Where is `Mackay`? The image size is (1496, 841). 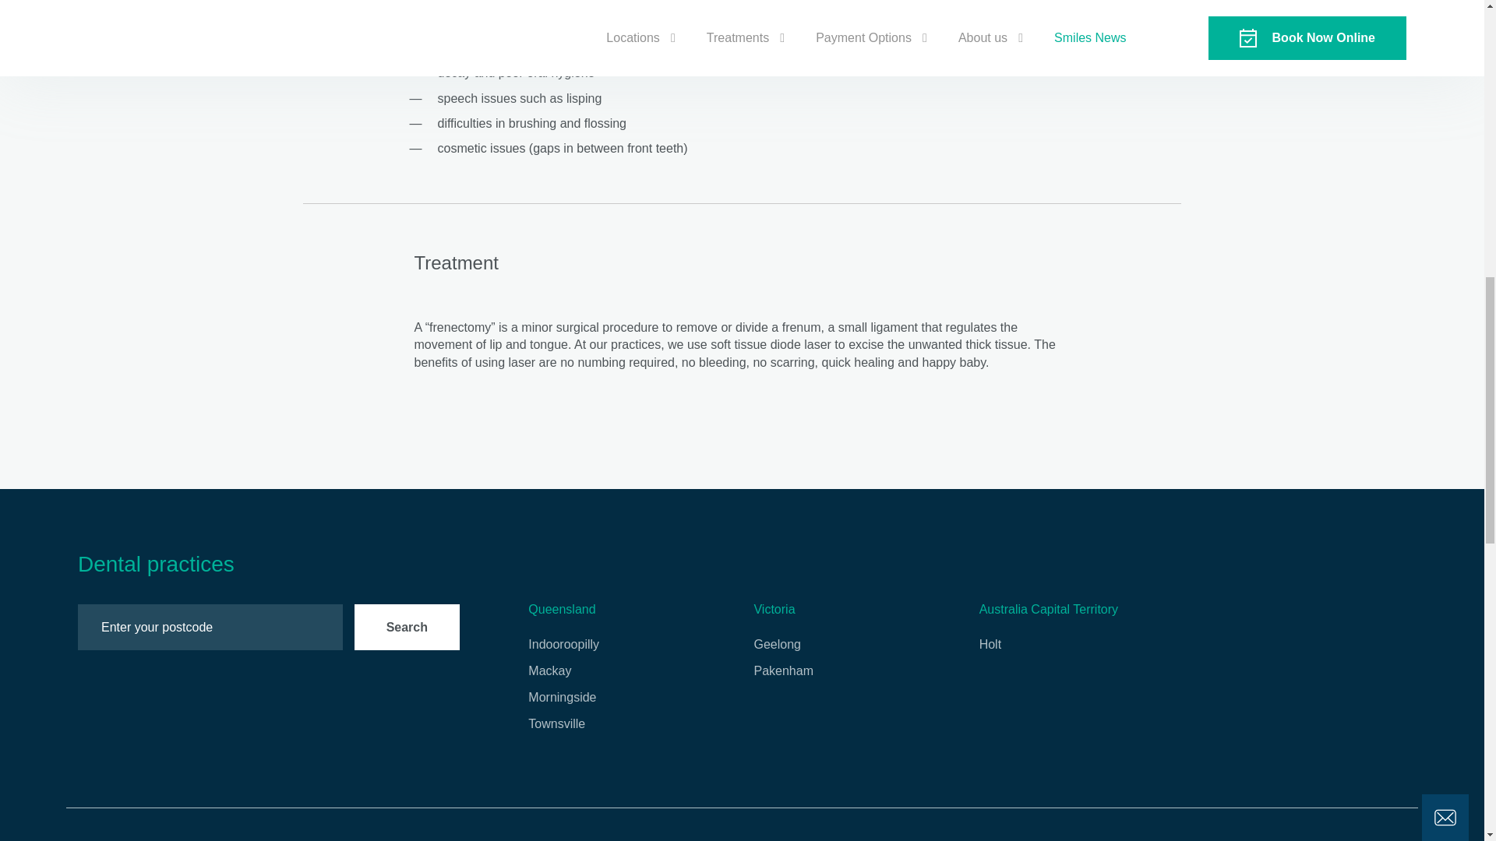 Mackay is located at coordinates (549, 670).